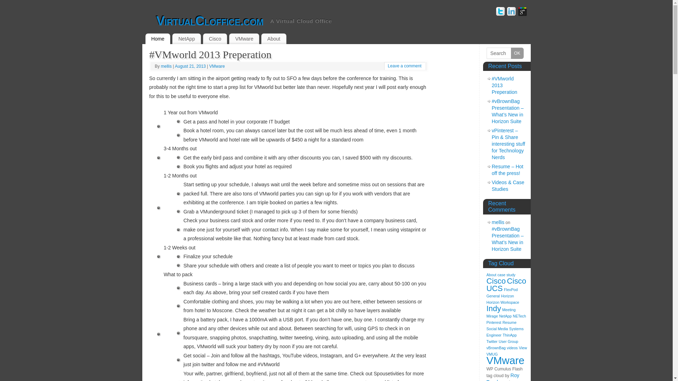 Image resolution: width=678 pixels, height=381 pixels. I want to click on VMware, so click(217, 66).